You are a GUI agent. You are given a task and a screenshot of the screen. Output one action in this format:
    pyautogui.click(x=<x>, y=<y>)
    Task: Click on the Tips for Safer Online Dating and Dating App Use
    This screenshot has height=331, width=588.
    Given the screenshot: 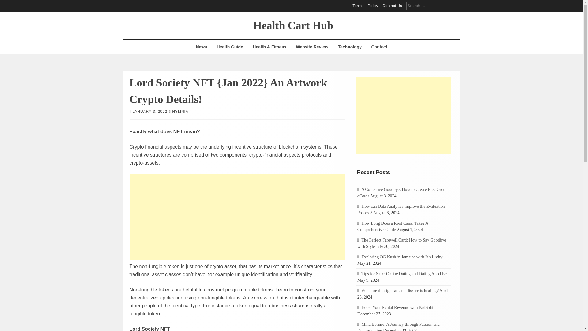 What is the action you would take?
    pyautogui.click(x=404, y=273)
    